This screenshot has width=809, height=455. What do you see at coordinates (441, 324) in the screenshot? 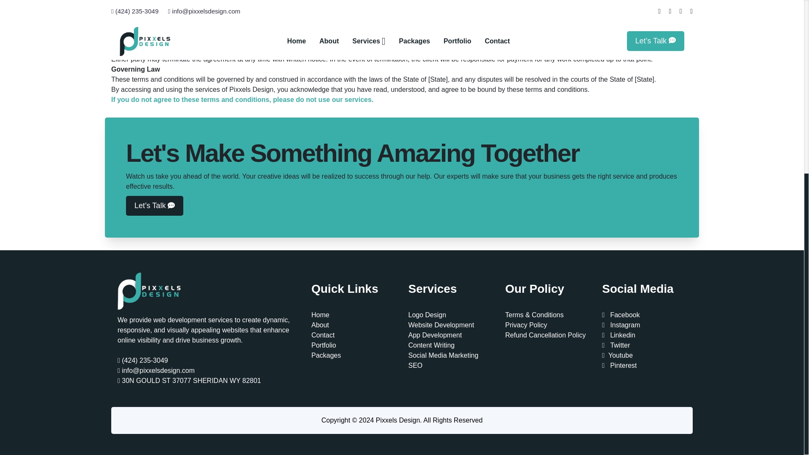
I see `Website Development` at bounding box center [441, 324].